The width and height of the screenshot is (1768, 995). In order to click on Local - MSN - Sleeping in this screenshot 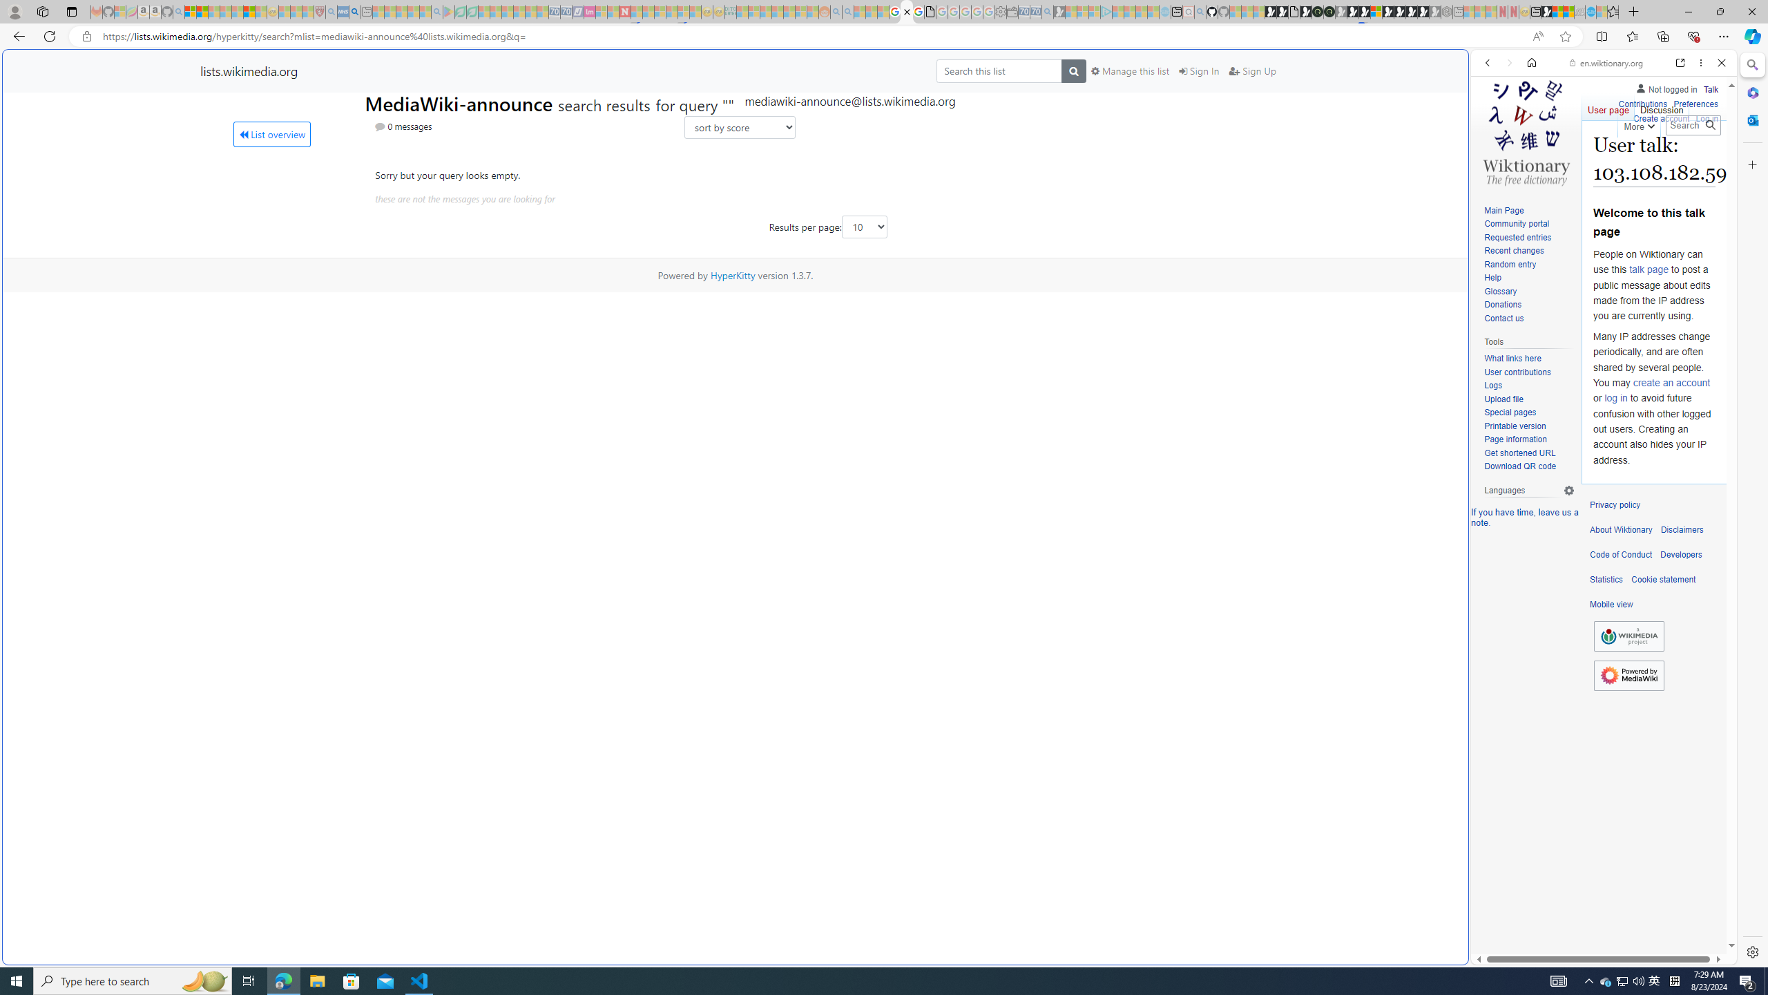, I will do `click(308, 12)`.